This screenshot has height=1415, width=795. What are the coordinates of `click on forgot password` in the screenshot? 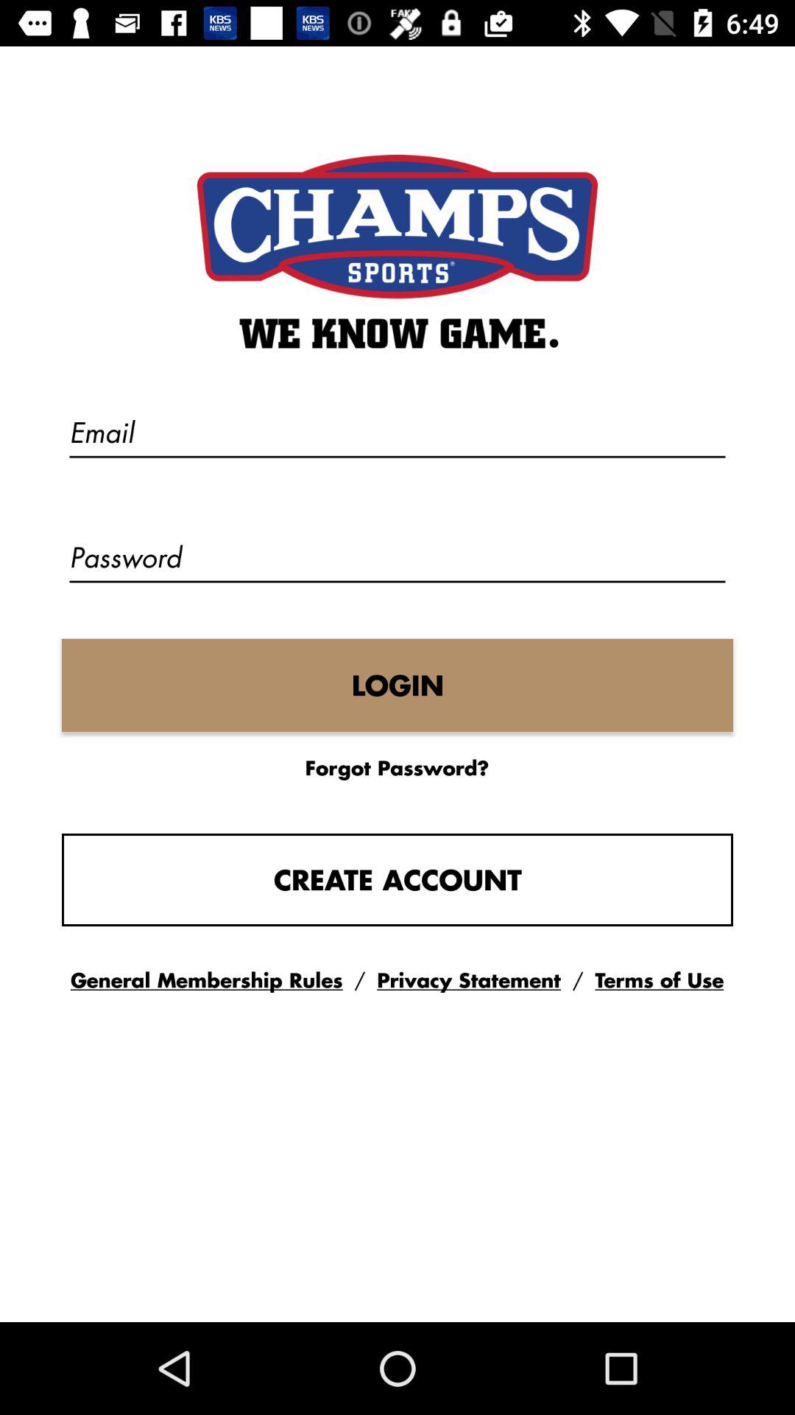 It's located at (397, 767).